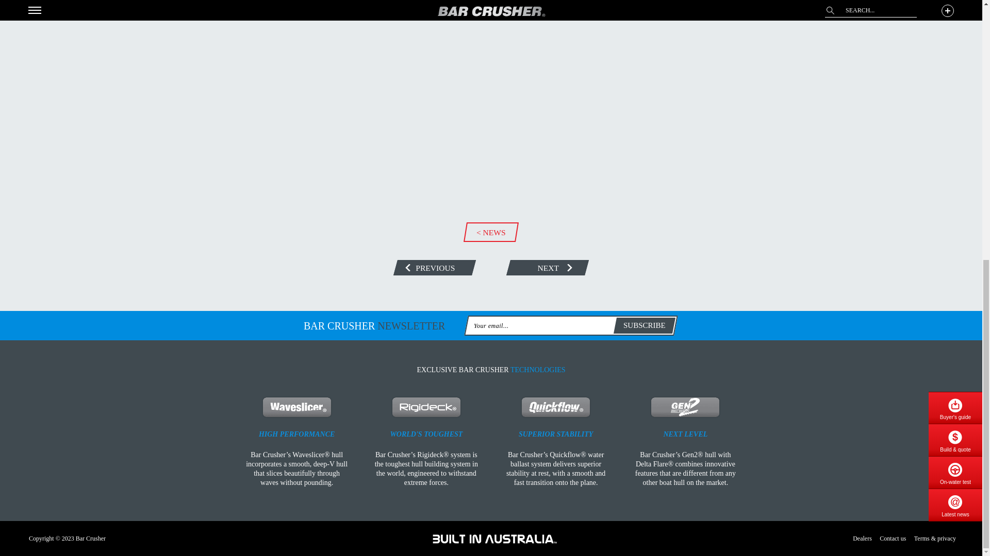  I want to click on Subscribe, so click(645, 325).